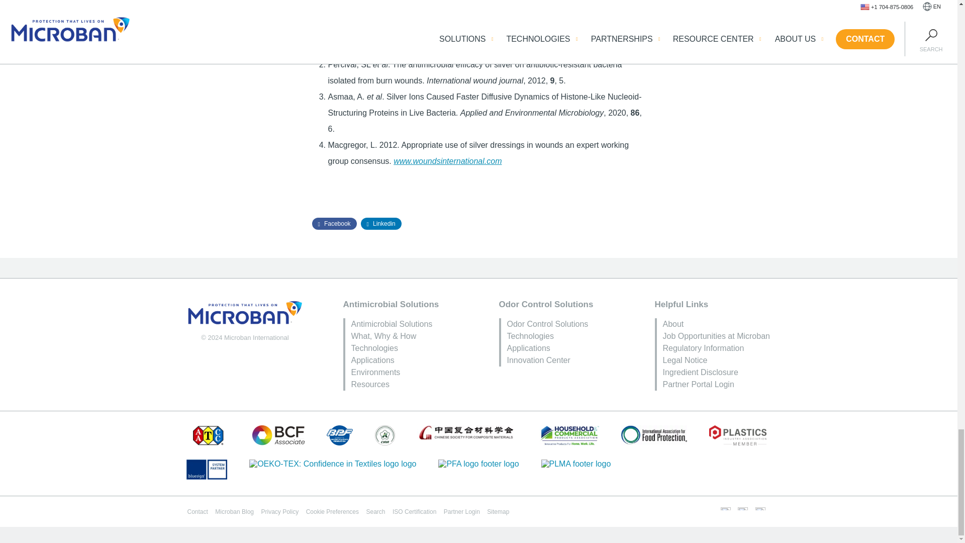 The image size is (965, 543). Describe the element at coordinates (208, 435) in the screenshot. I see `aatcc logo - red yellow blue and white logo` at that location.